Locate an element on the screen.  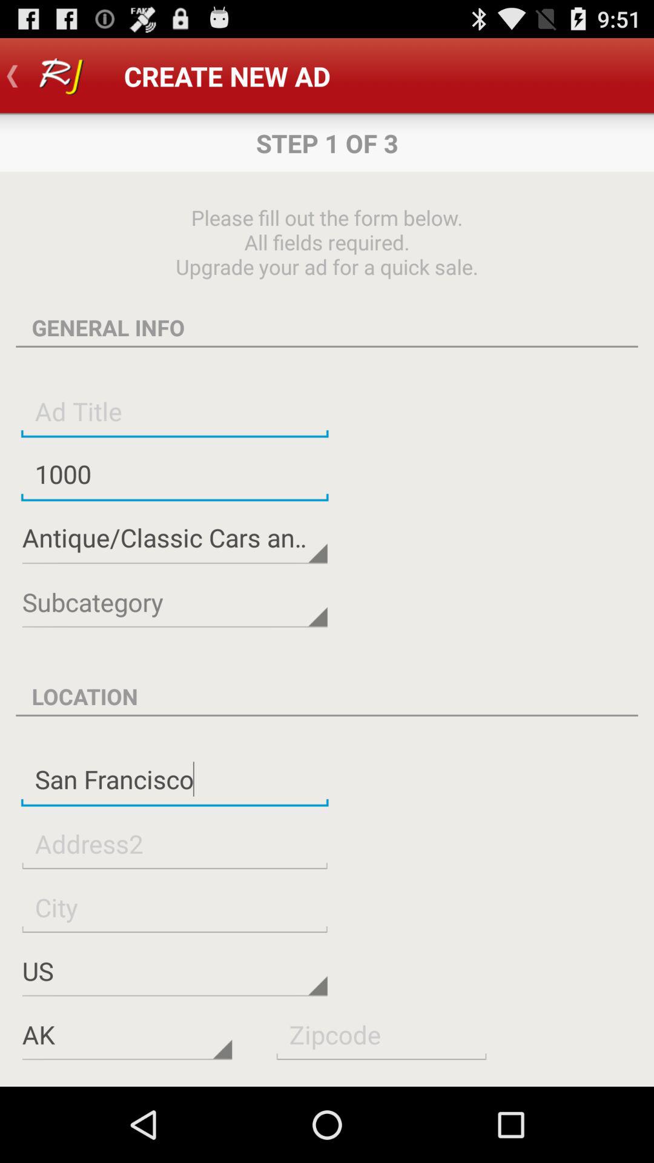
enter city is located at coordinates (174, 907).